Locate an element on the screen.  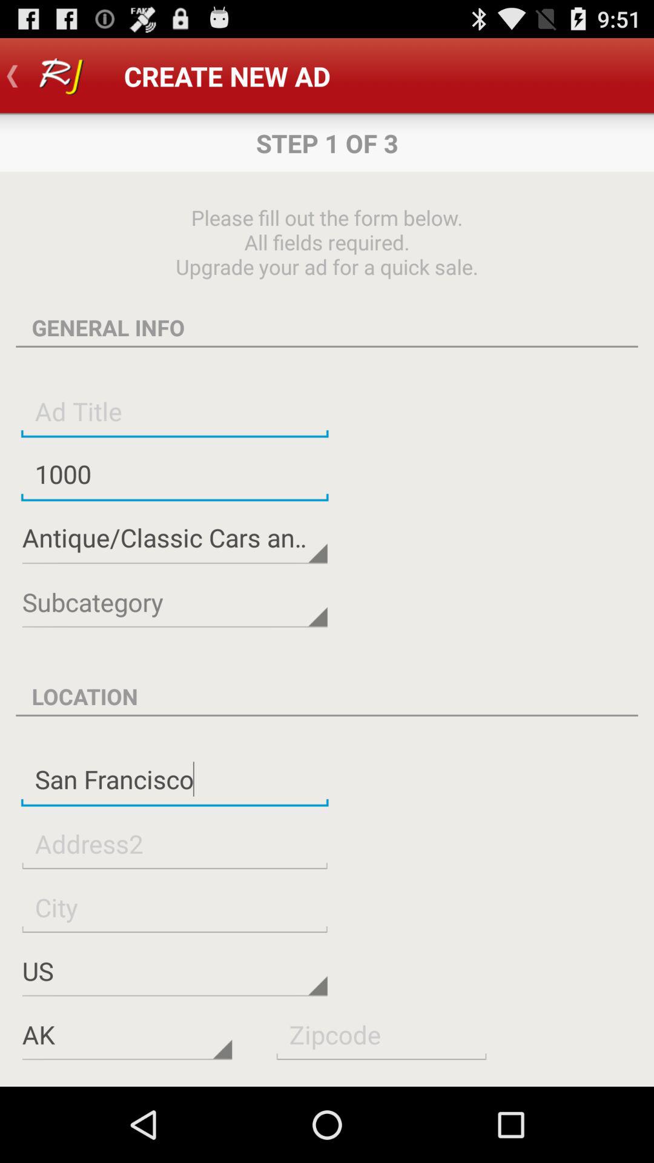
enter city is located at coordinates (174, 907).